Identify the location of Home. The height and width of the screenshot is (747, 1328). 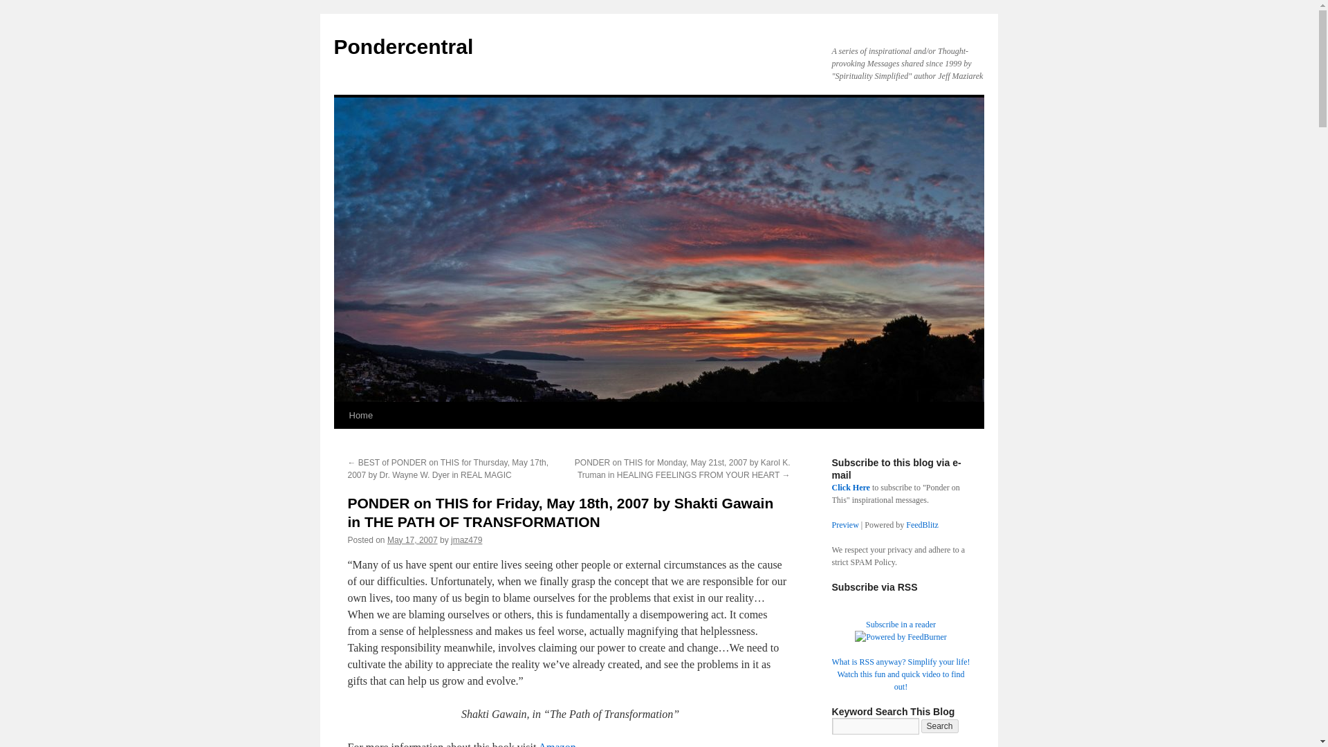
(360, 415).